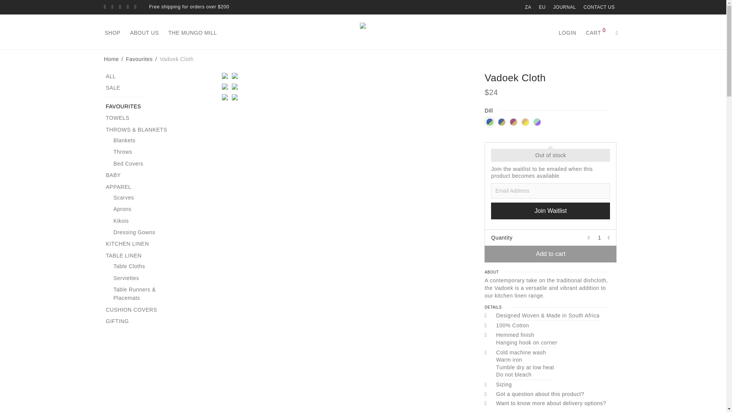 The image size is (732, 412). What do you see at coordinates (542, 7) in the screenshot?
I see `EU` at bounding box center [542, 7].